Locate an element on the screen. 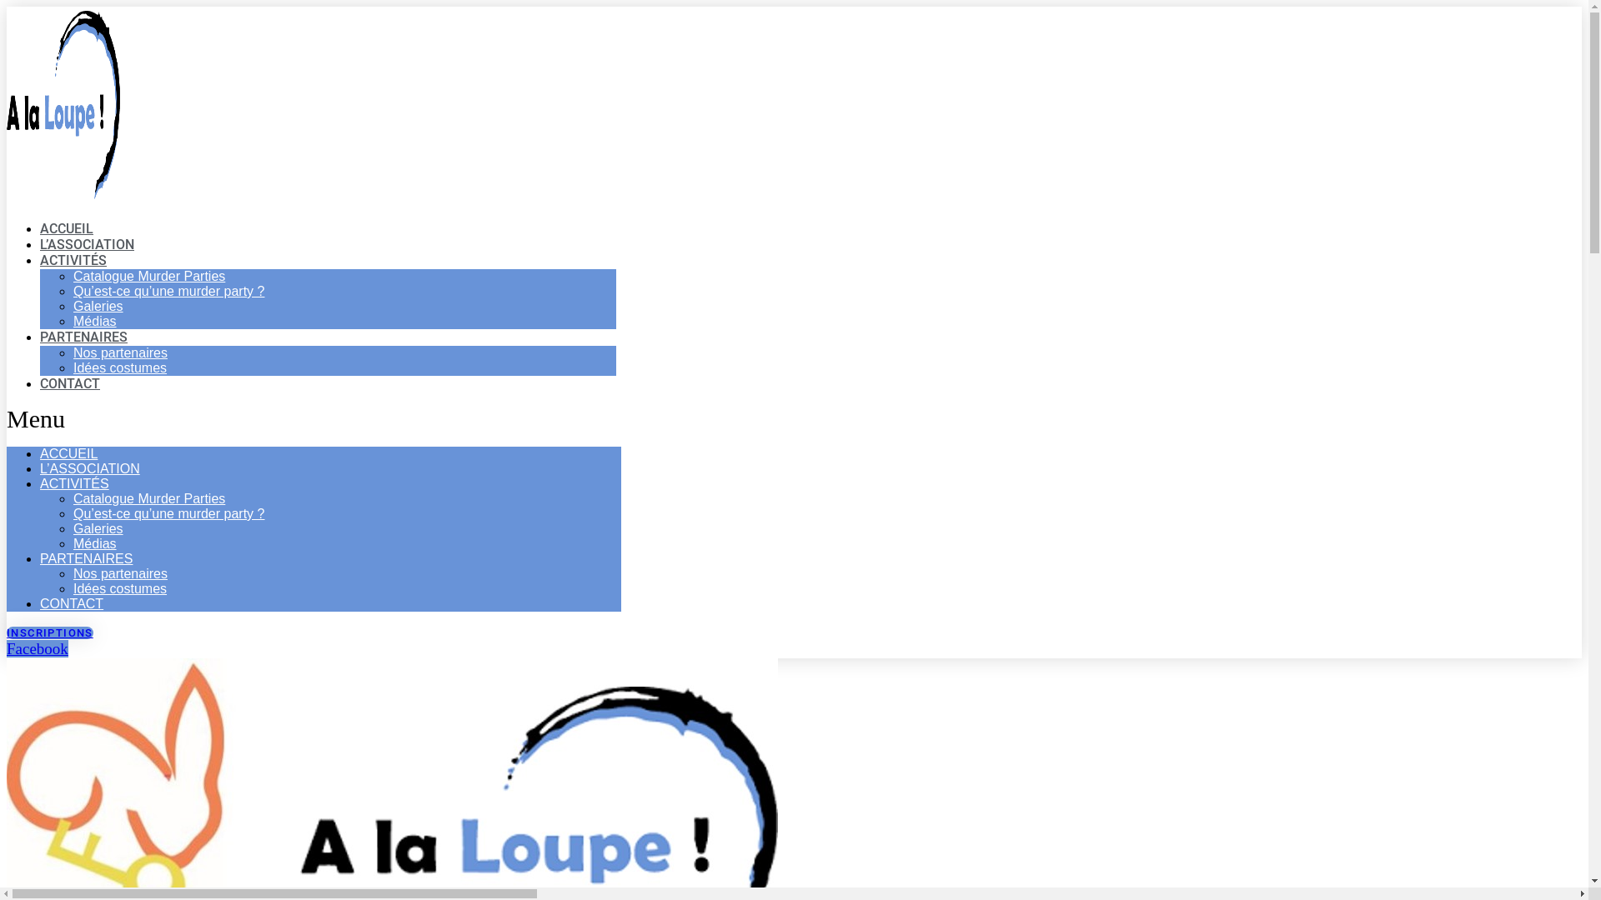  Catalogue Murder Parties is located at coordinates (149, 498).